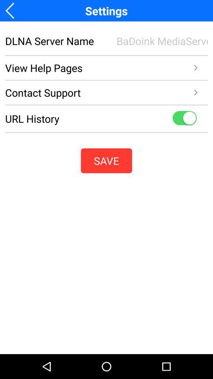 This screenshot has width=213, height=379. What do you see at coordinates (13, 10) in the screenshot?
I see `go back` at bounding box center [13, 10].